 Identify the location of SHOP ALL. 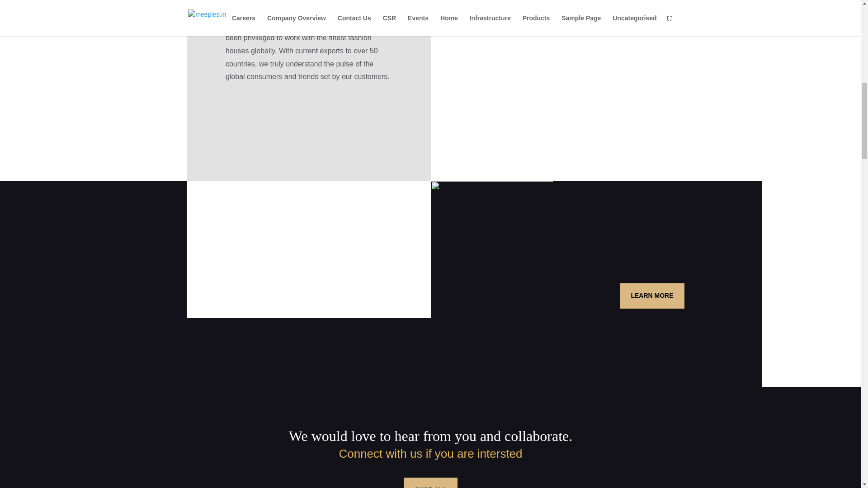
(430, 483).